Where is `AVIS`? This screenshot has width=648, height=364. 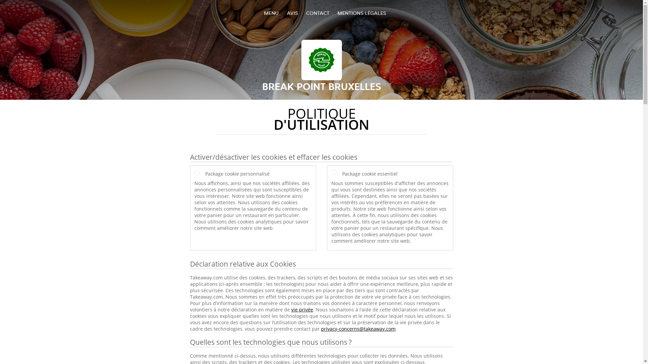
AVIS is located at coordinates (292, 13).